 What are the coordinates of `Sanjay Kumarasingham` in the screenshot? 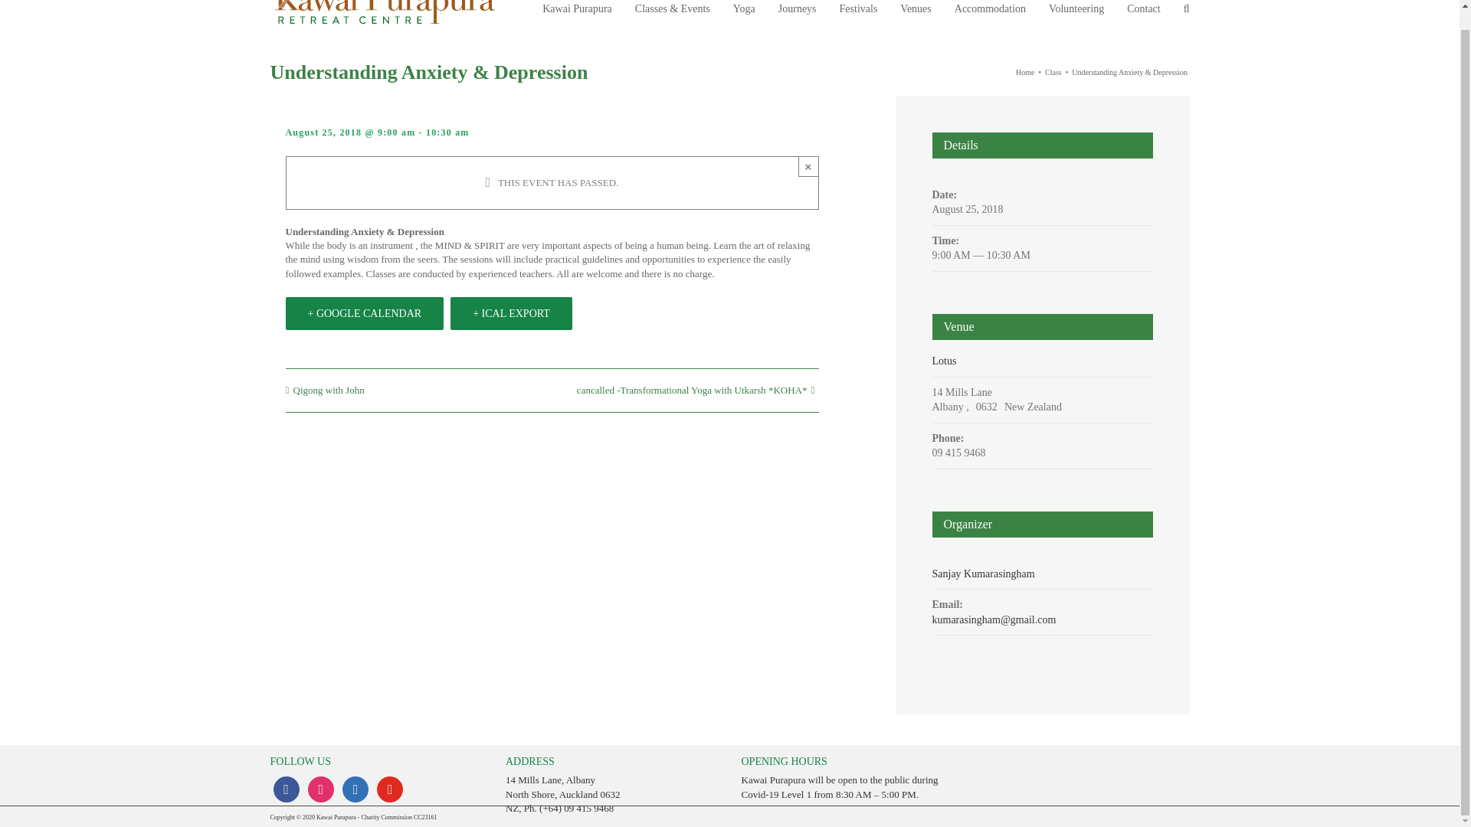 It's located at (982, 574).